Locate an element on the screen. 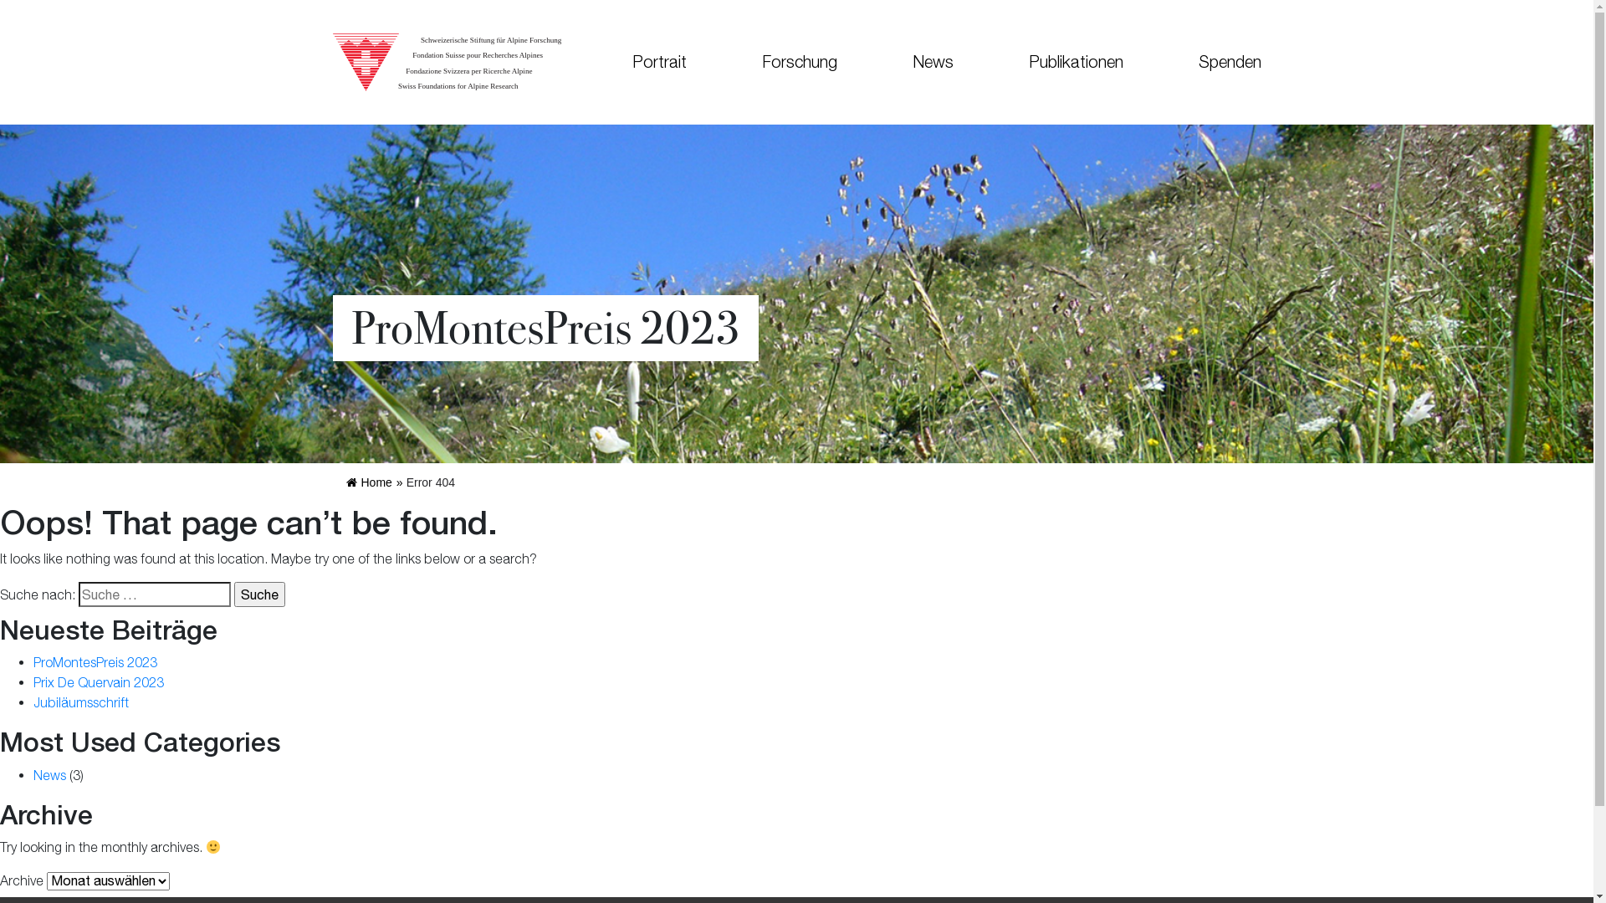  Portrait is located at coordinates (659, 62).